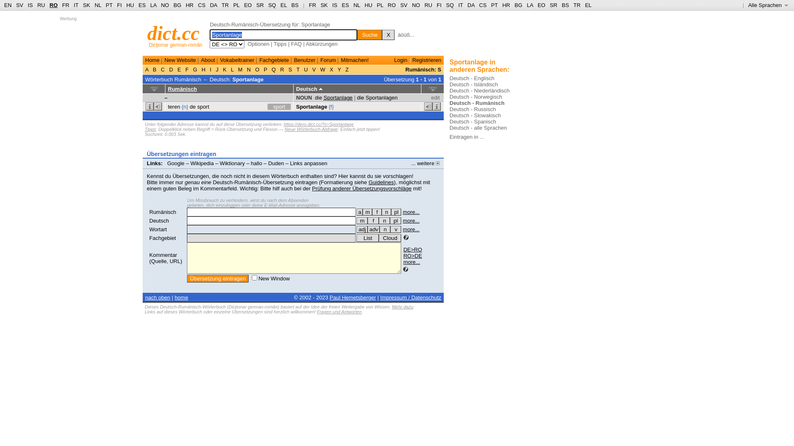 This screenshot has height=446, width=794. I want to click on DE>RO, so click(413, 249).